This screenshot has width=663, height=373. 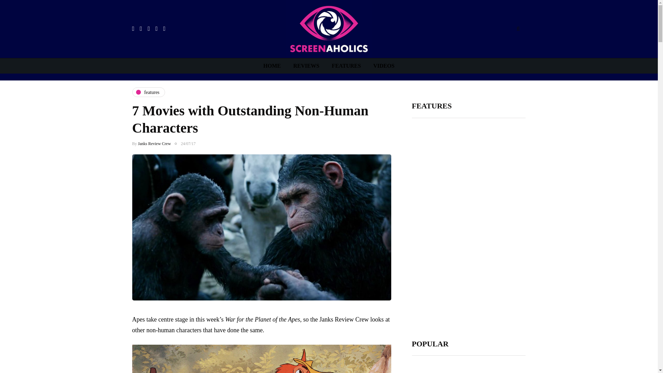 What do you see at coordinates (272, 66) in the screenshot?
I see `HOME` at bounding box center [272, 66].